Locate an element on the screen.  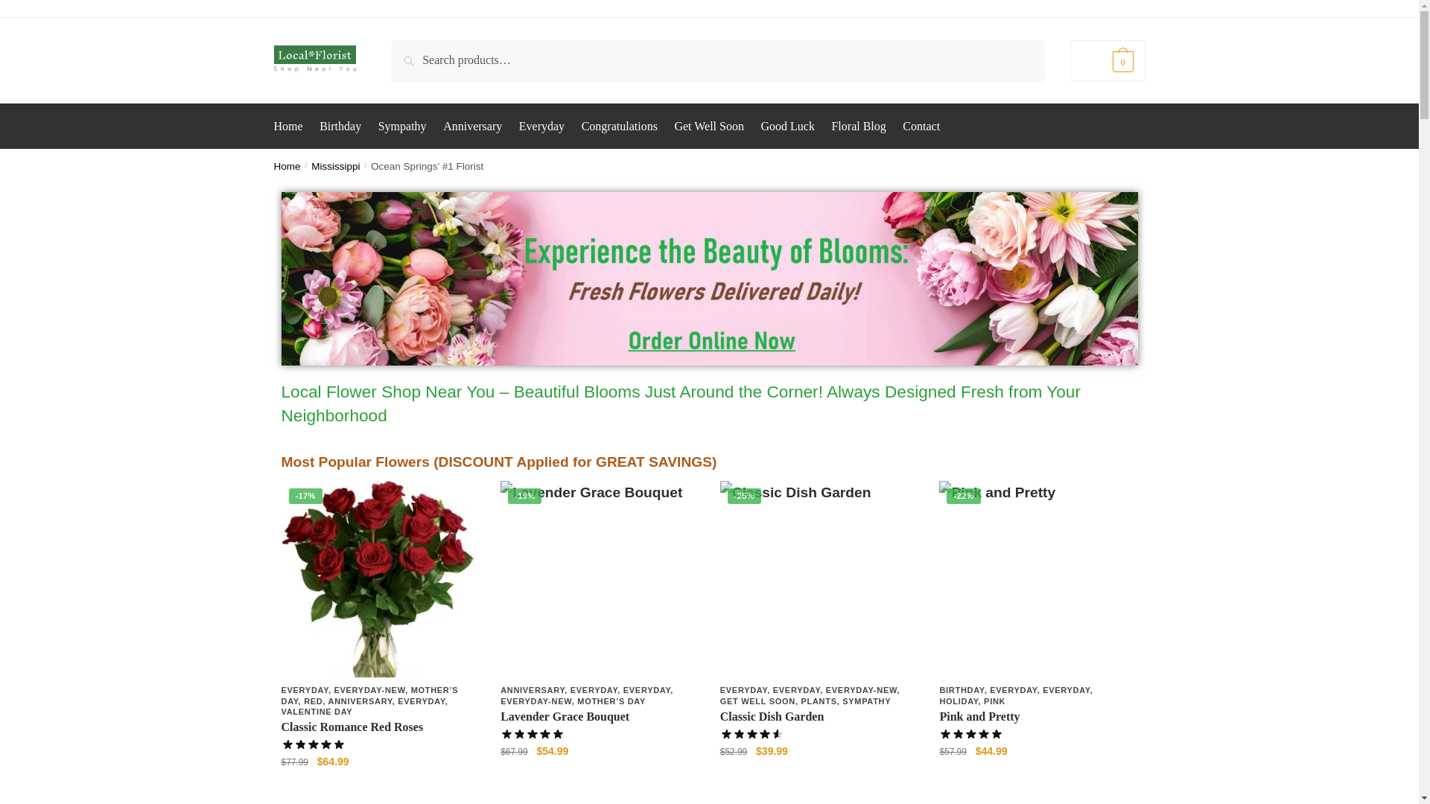
About Florist is located at coordinates (714, 9).